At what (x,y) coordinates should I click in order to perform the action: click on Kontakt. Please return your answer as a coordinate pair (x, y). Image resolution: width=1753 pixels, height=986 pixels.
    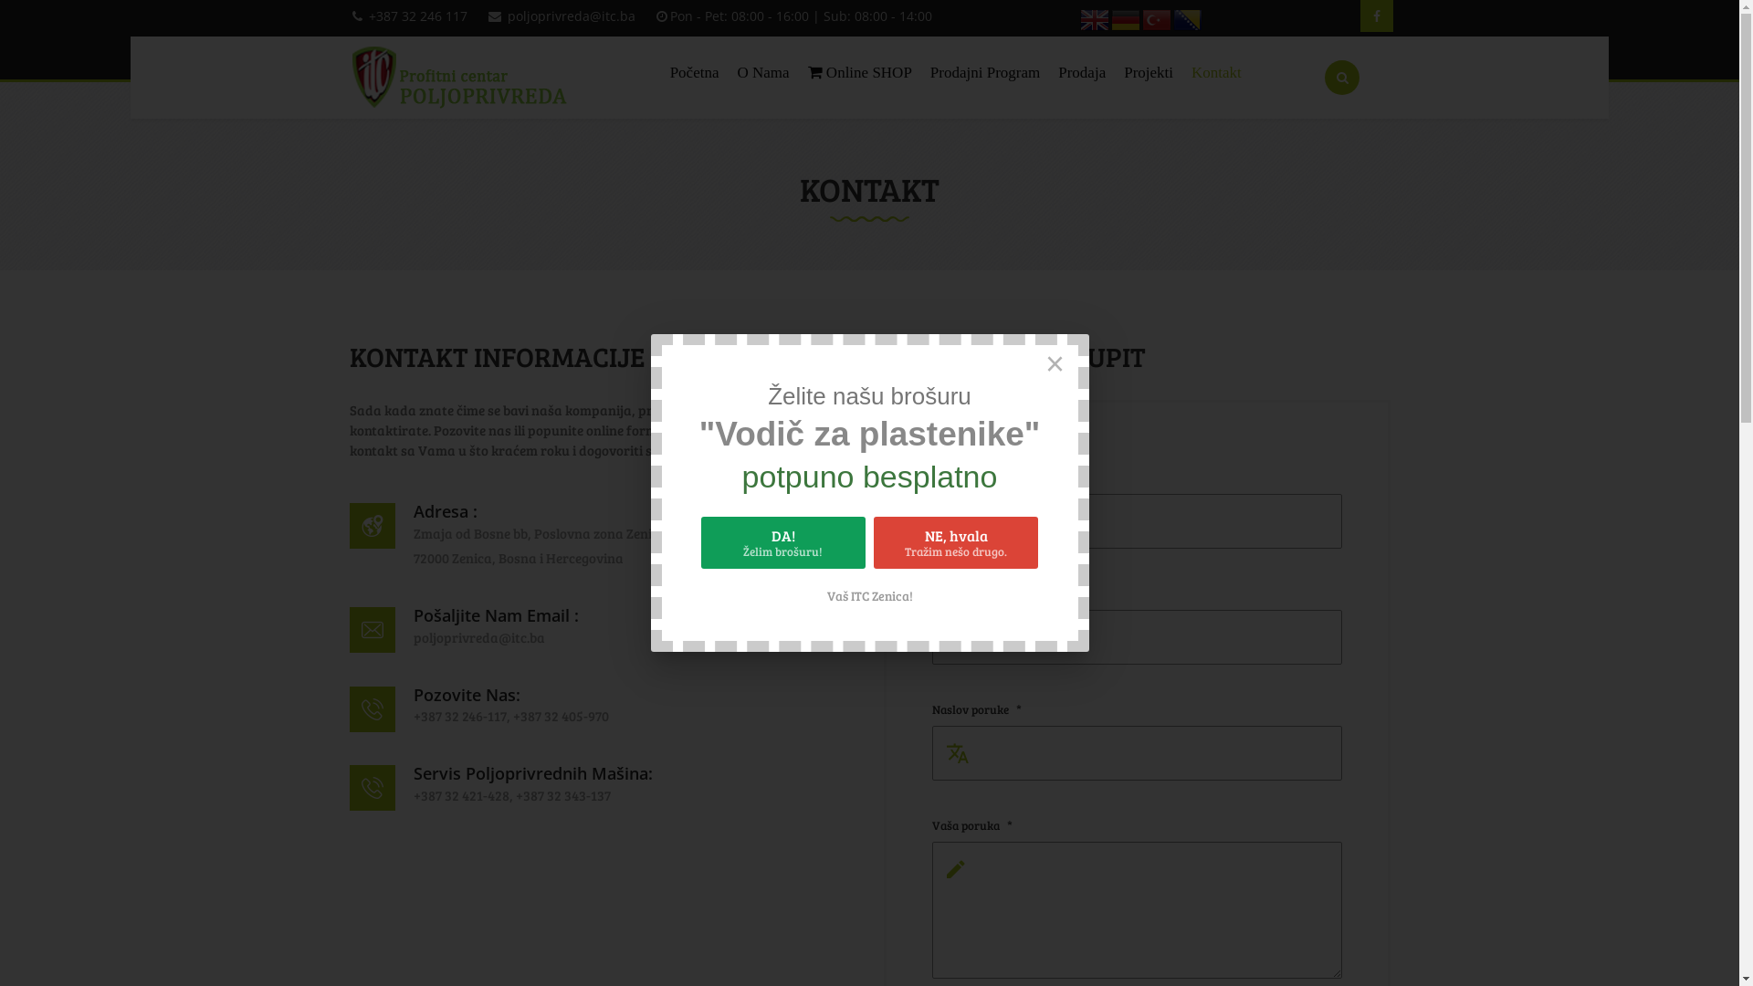
    Looking at the image, I should click on (1216, 73).